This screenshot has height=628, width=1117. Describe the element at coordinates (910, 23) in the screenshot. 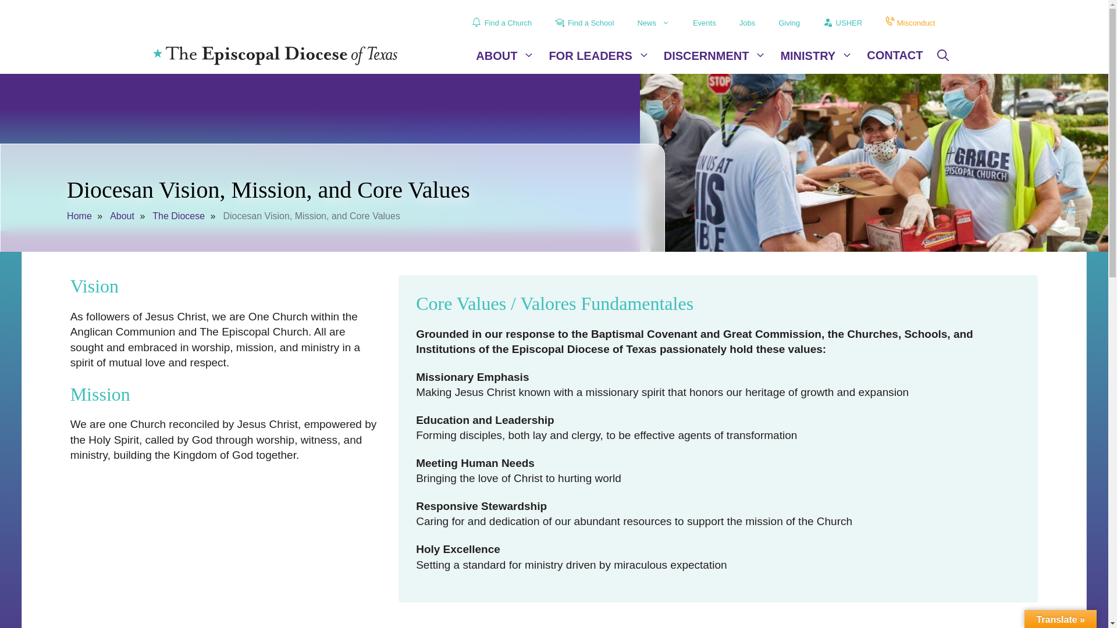

I see `Misconduct` at that location.